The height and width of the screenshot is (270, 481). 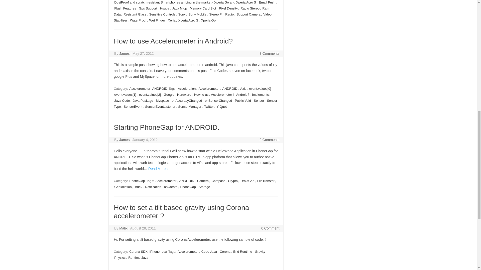 I want to click on Posts by James, so click(x=124, y=53).